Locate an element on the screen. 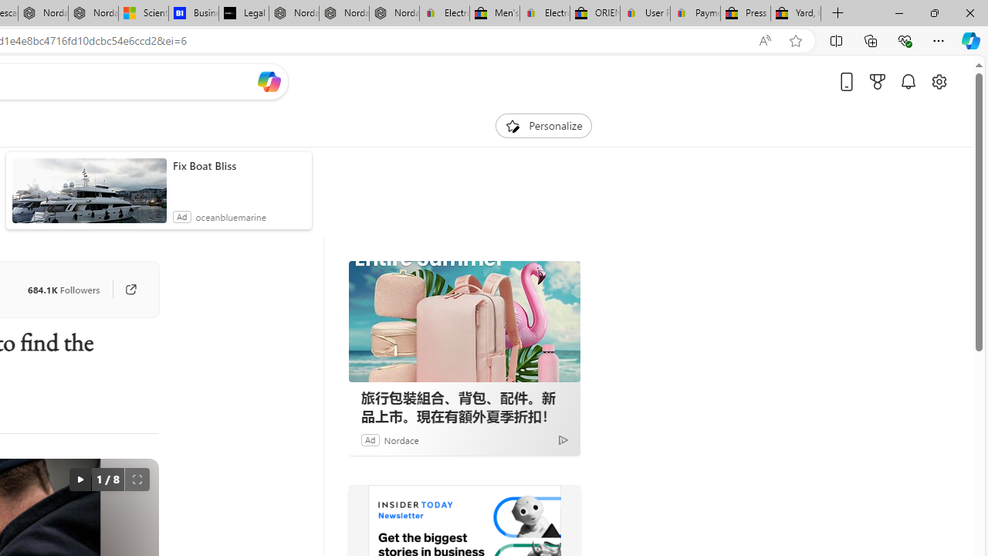 The width and height of the screenshot is (988, 556). anim-content is located at coordinates (90, 197).